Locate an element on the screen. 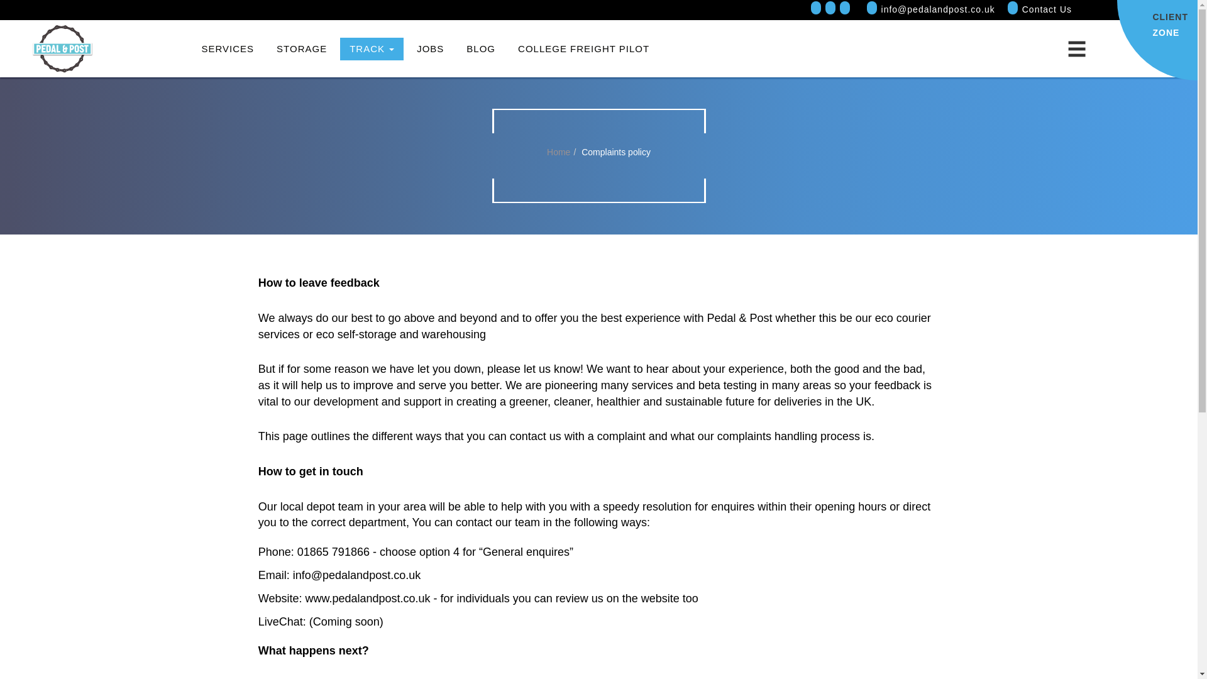 The image size is (1207, 679). JOBS is located at coordinates (1170, 23).